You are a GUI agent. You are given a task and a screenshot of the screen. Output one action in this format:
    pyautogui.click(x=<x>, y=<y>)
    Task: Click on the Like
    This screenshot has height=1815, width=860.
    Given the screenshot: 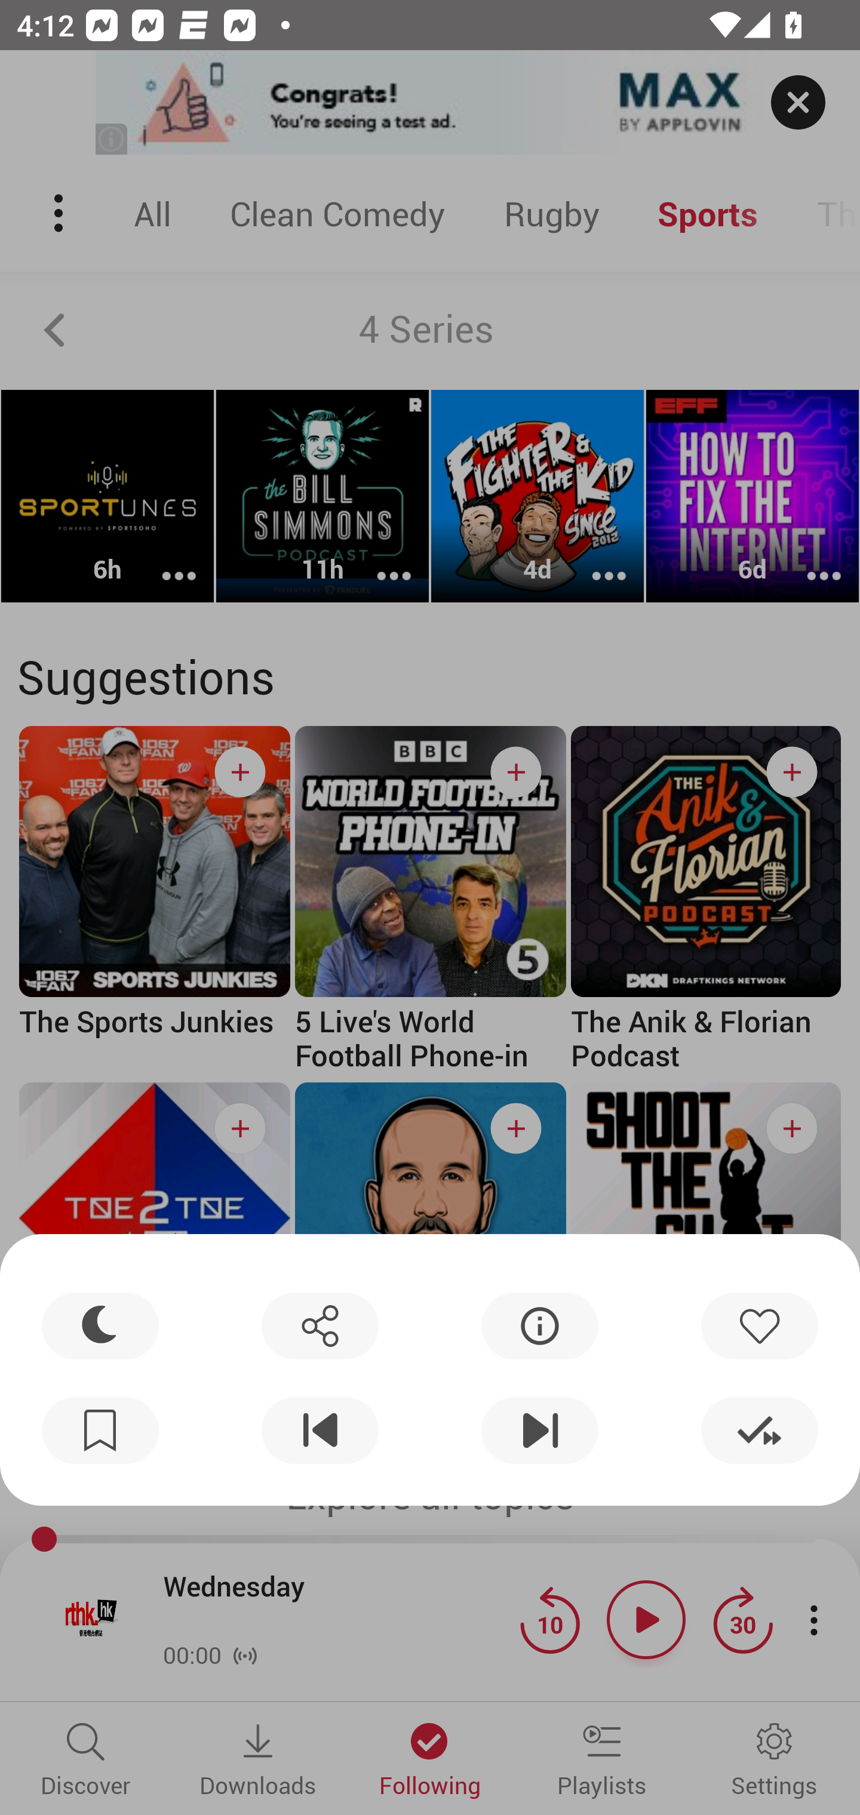 What is the action you would take?
    pyautogui.click(x=759, y=1325)
    